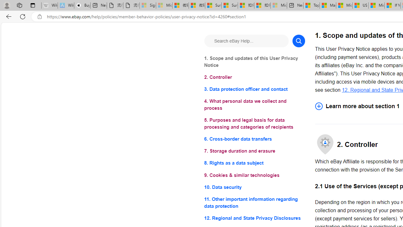 This screenshot has width=403, height=227. Describe the element at coordinates (49, 6) in the screenshot. I see `Wikipedia - Sleeping` at that location.